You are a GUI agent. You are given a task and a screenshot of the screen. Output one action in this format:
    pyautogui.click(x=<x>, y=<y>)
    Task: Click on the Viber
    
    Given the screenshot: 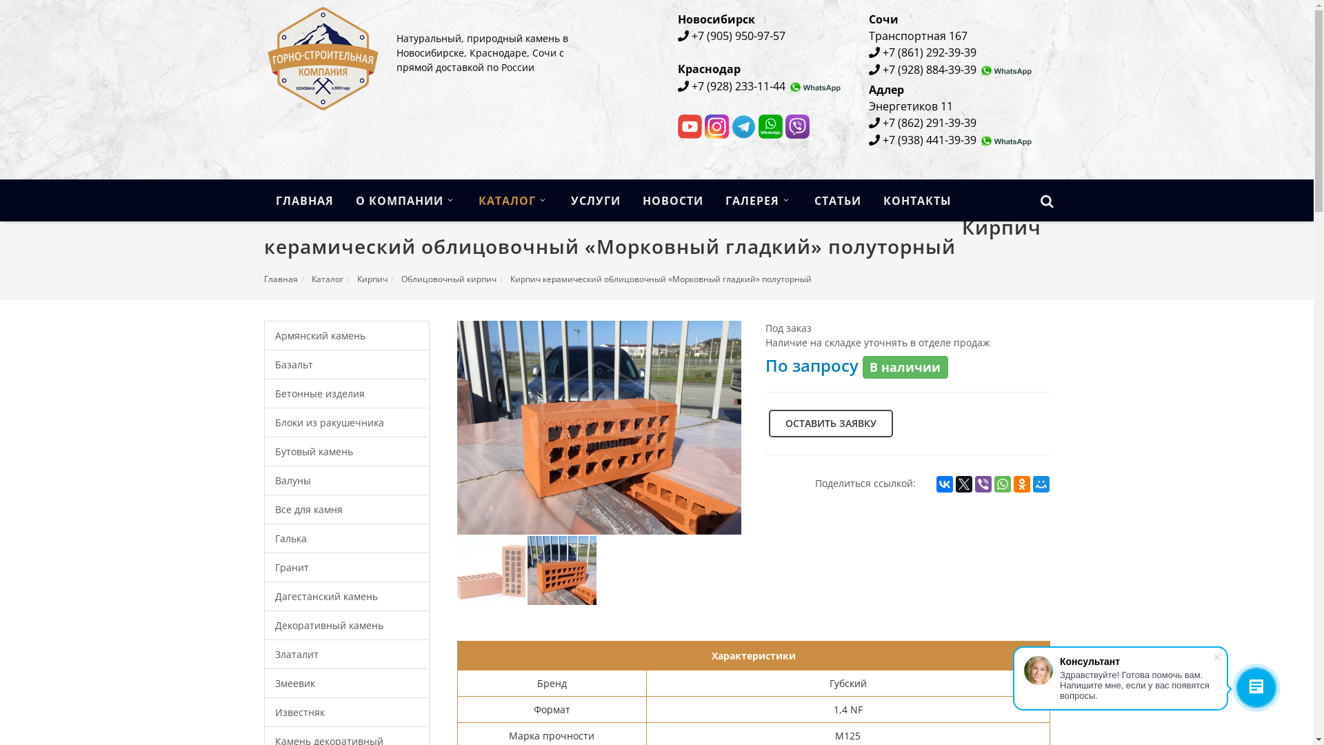 What is the action you would take?
    pyautogui.click(x=983, y=484)
    